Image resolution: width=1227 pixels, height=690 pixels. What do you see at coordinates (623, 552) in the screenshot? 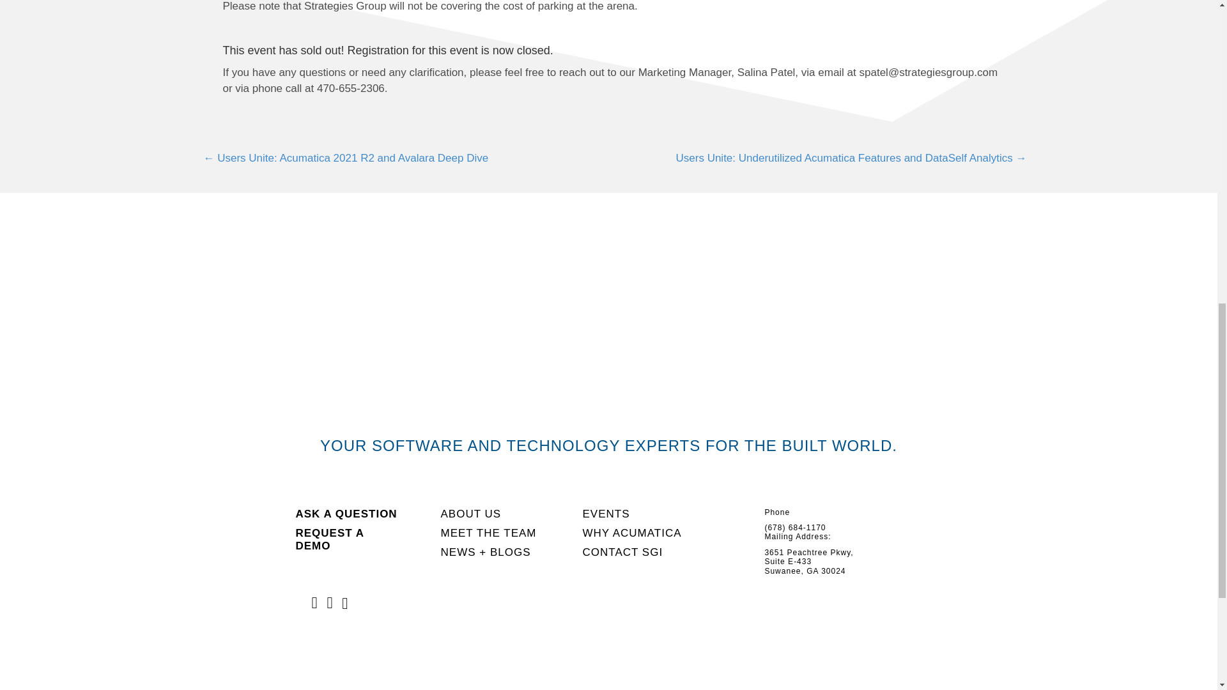
I see `CONTACT SGI` at bounding box center [623, 552].